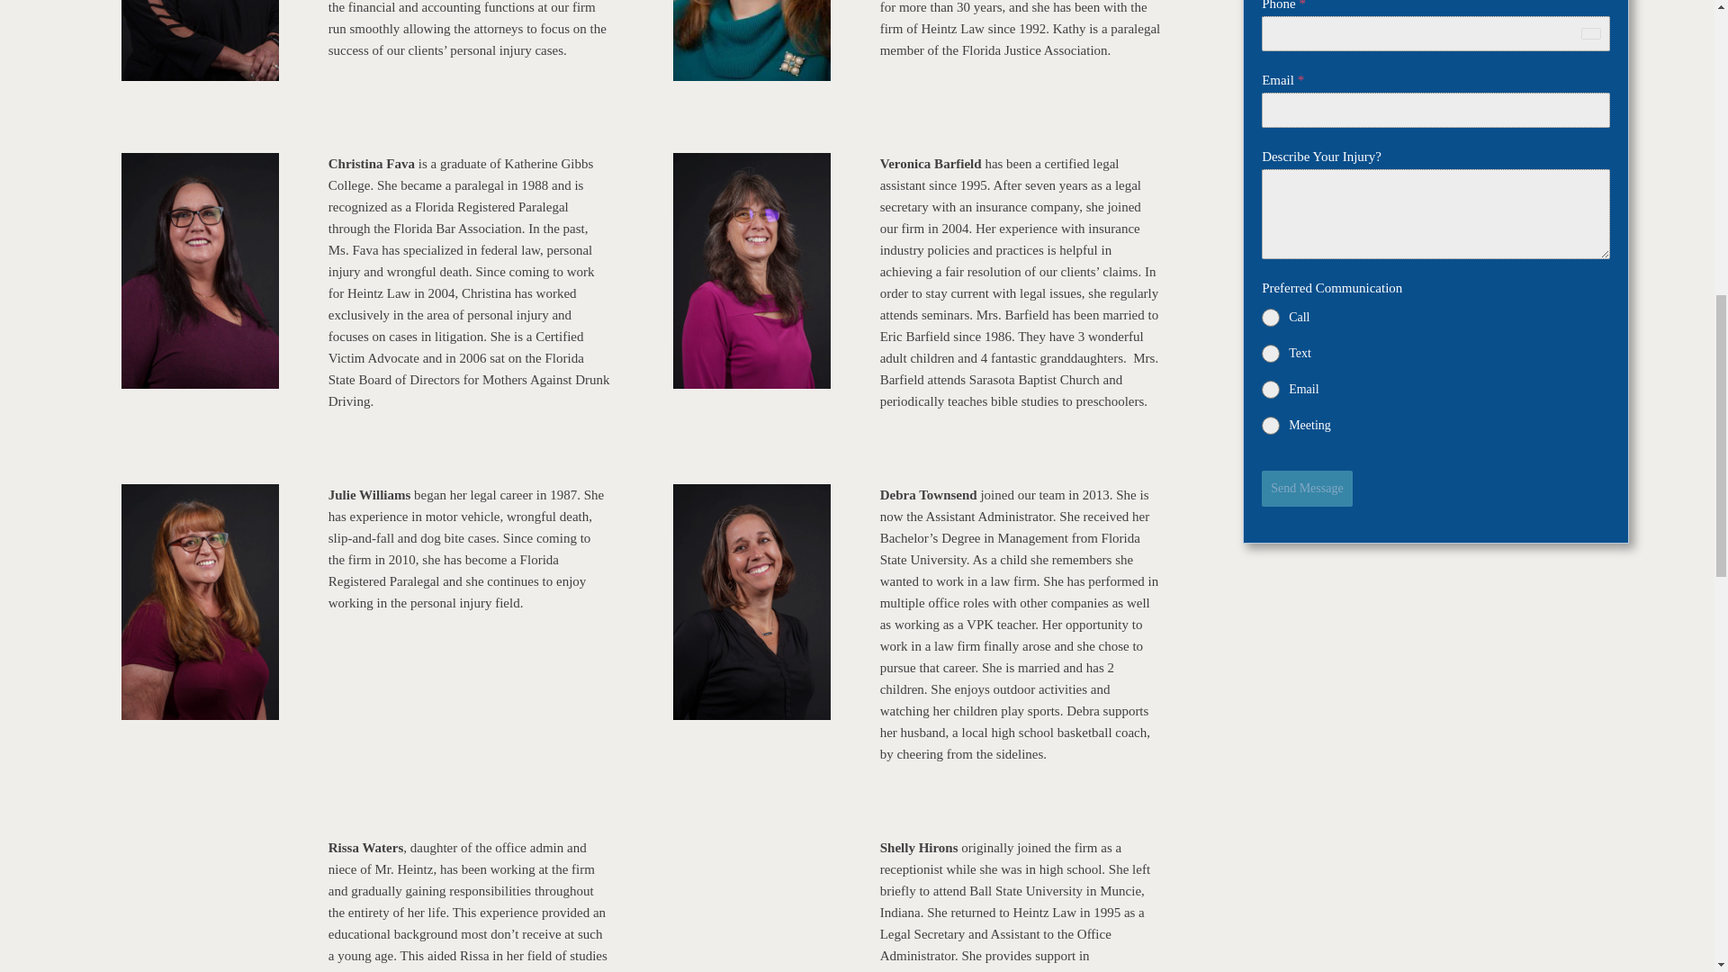 Image resolution: width=1728 pixels, height=972 pixels. I want to click on Meeting, so click(1435, 425).